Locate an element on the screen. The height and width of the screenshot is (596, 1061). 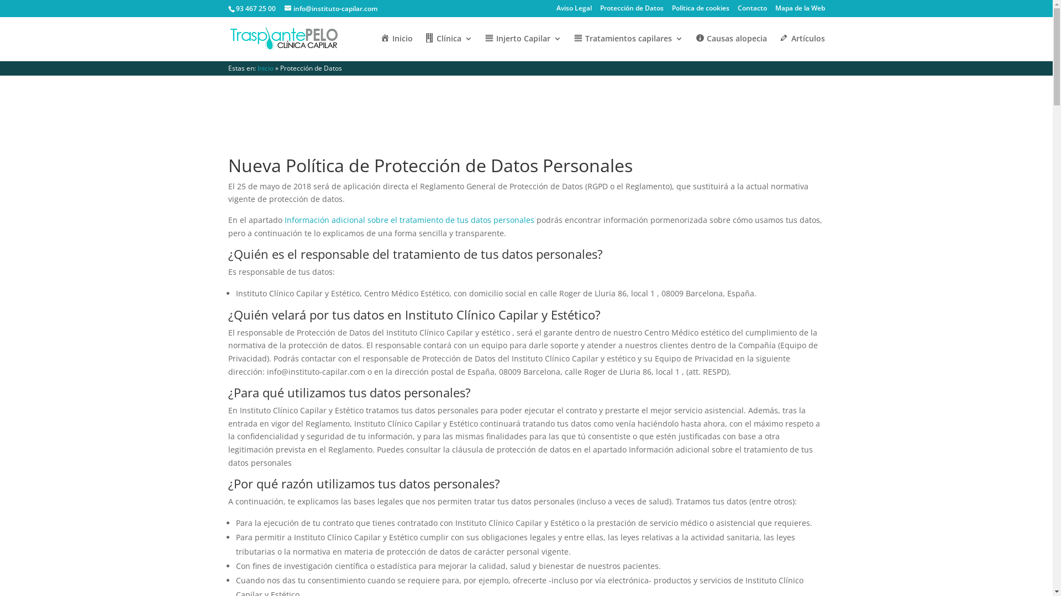
Contacto is located at coordinates (752, 11).